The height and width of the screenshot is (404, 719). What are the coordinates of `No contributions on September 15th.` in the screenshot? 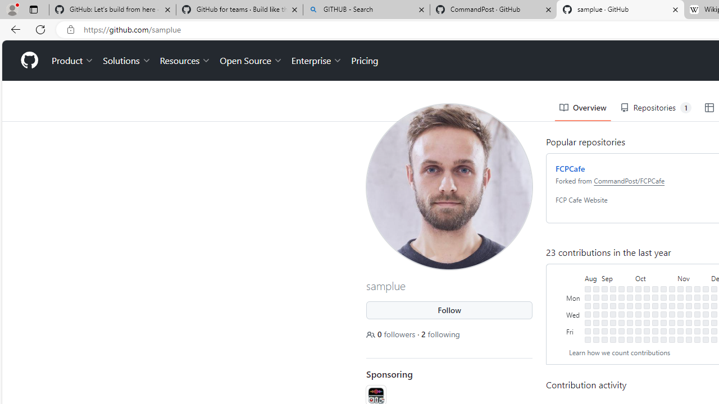 It's located at (612, 331).